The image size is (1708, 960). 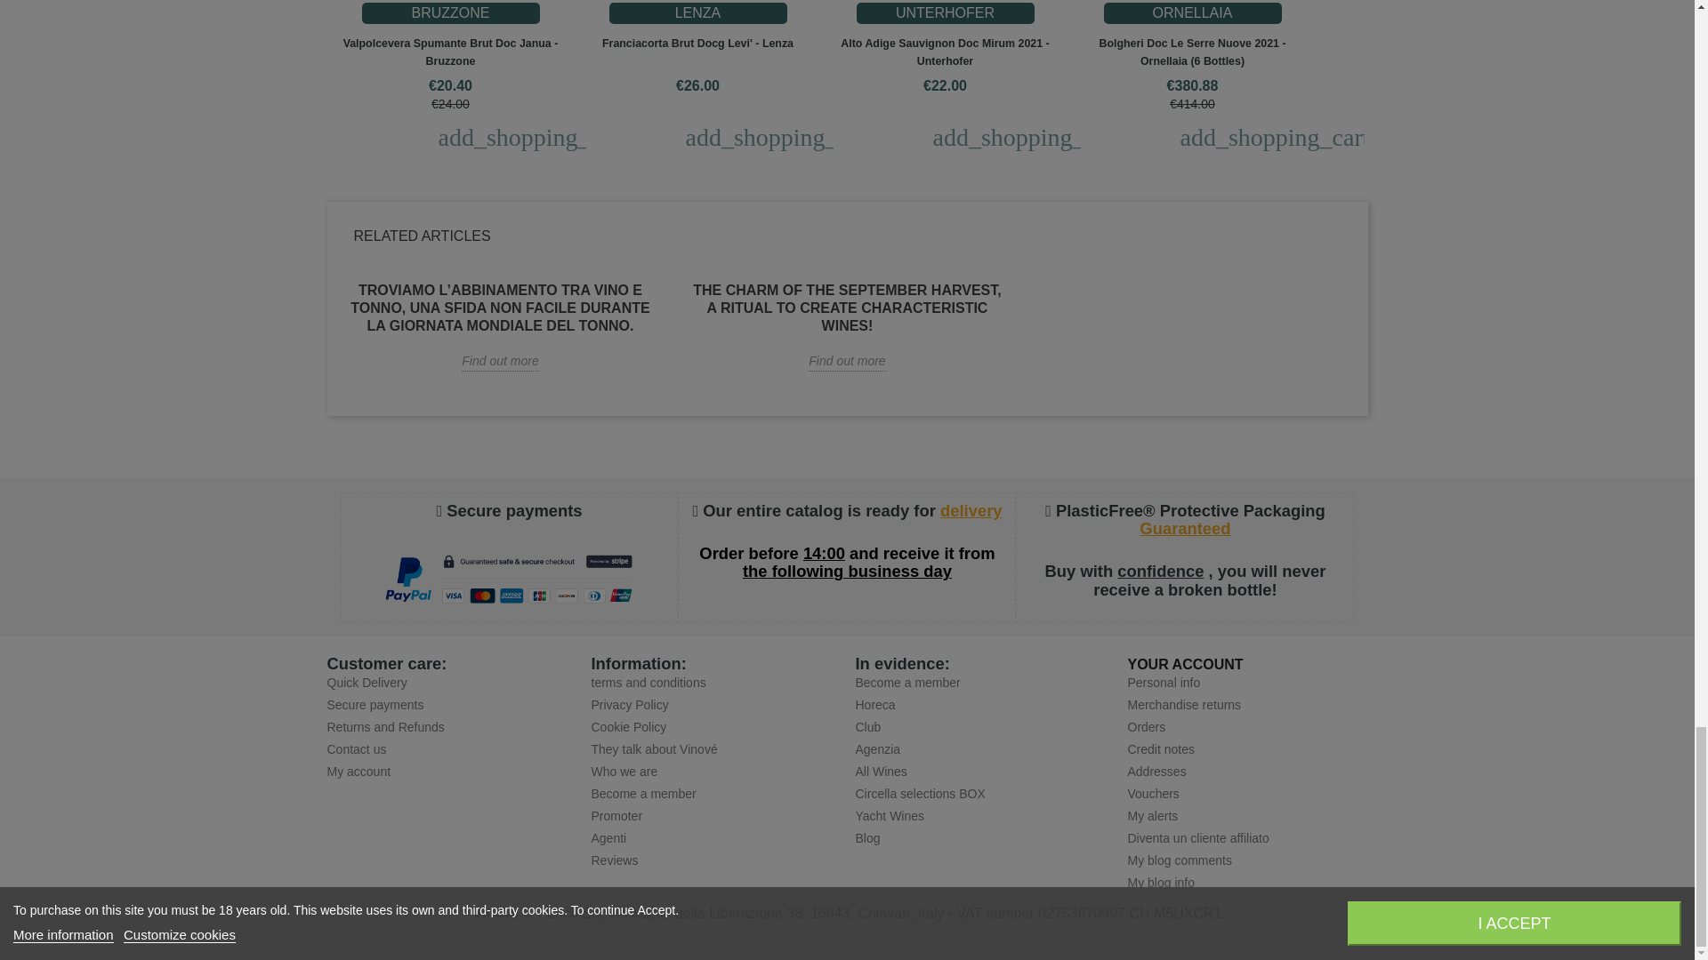 I want to click on Use our form to contact us, so click(x=358, y=748).